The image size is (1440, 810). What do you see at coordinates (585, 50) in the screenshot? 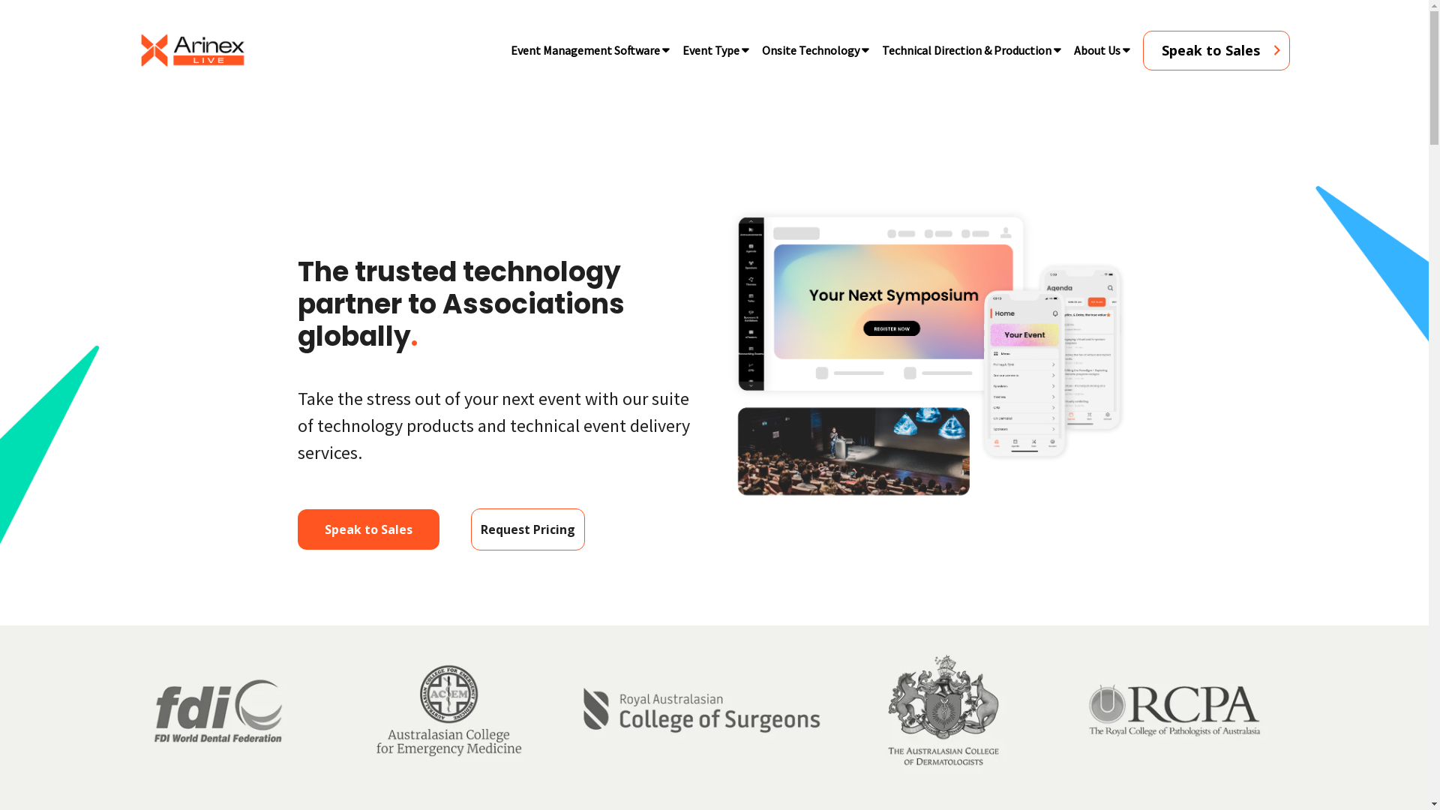
I see `Event Management Software` at bounding box center [585, 50].